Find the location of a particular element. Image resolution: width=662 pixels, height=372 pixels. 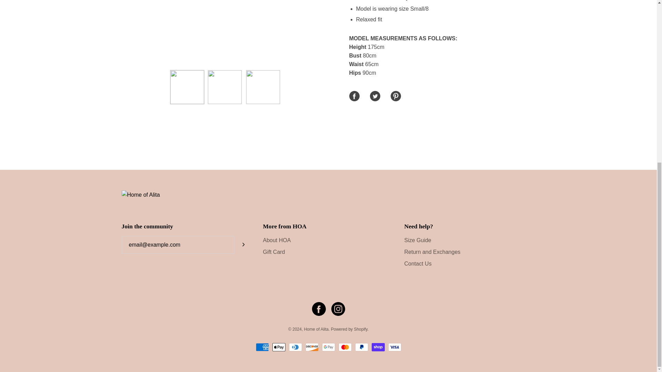

American Express is located at coordinates (262, 347).